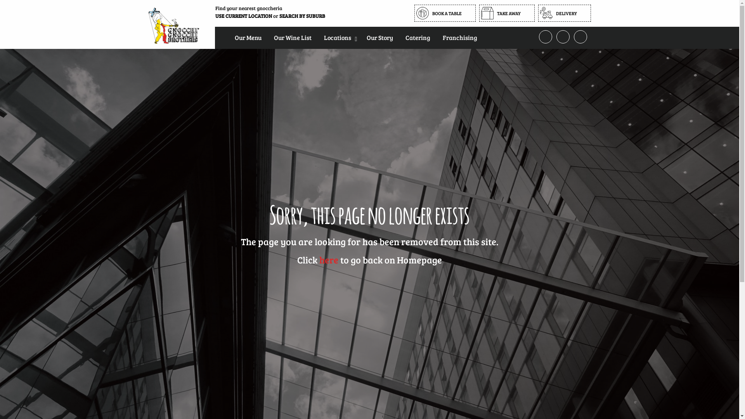  Describe the element at coordinates (293, 37) in the screenshot. I see `Our Wine List` at that location.